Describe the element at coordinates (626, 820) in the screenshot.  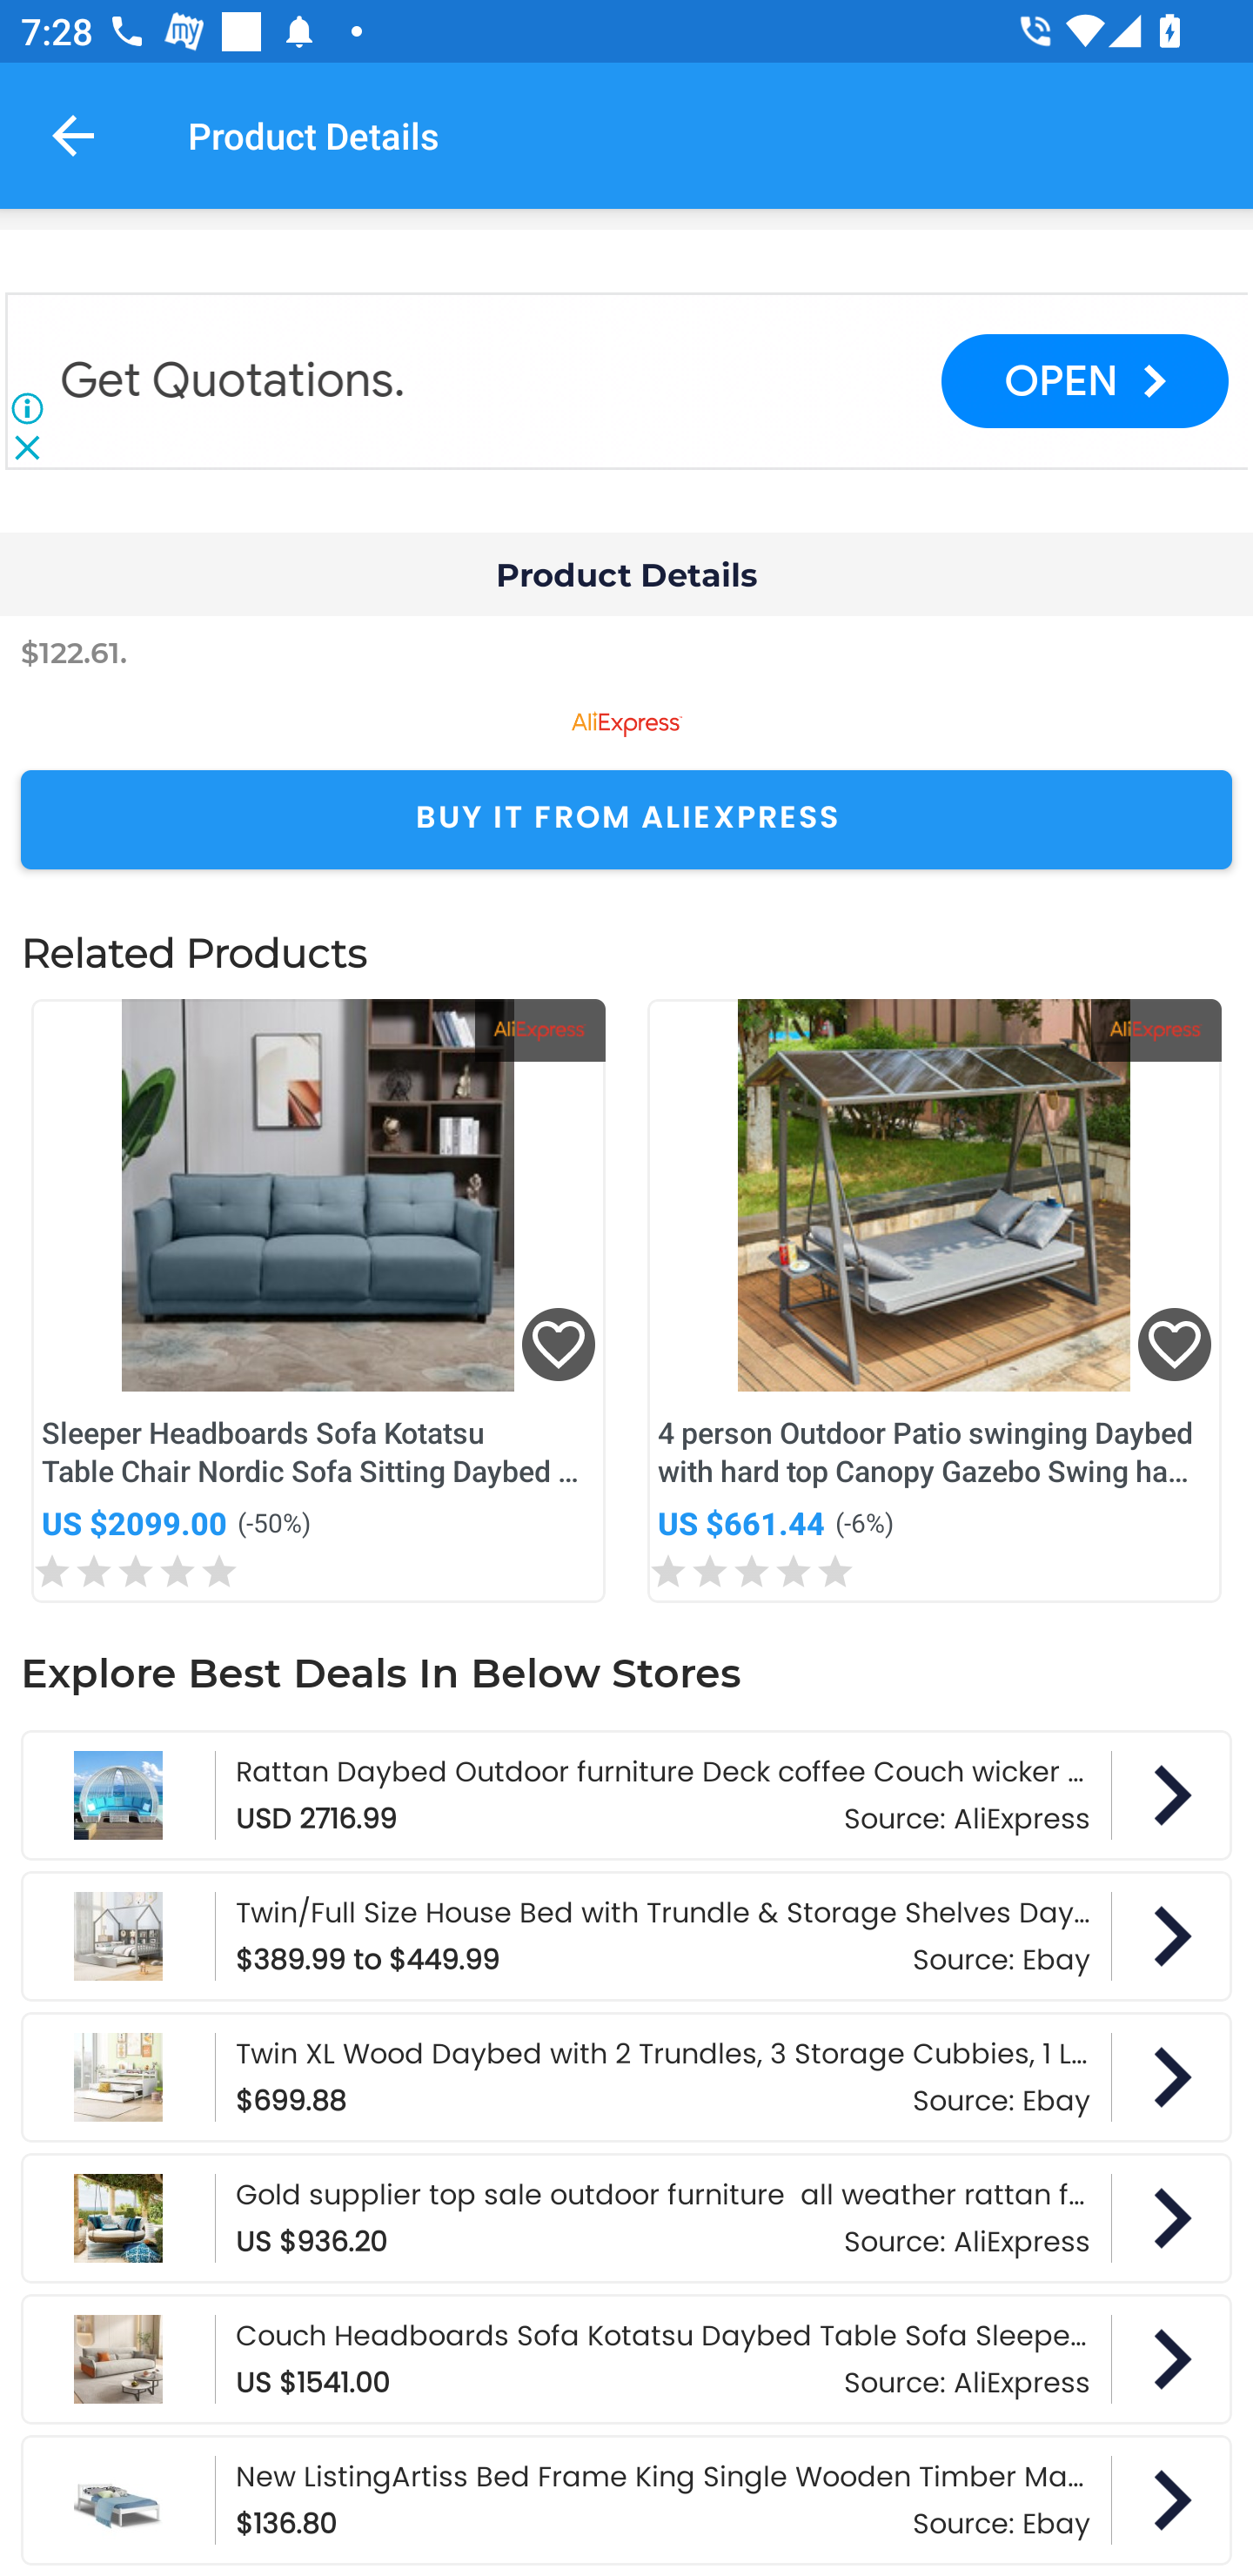
I see `BUY IT FROM ALIEXPRESS` at that location.